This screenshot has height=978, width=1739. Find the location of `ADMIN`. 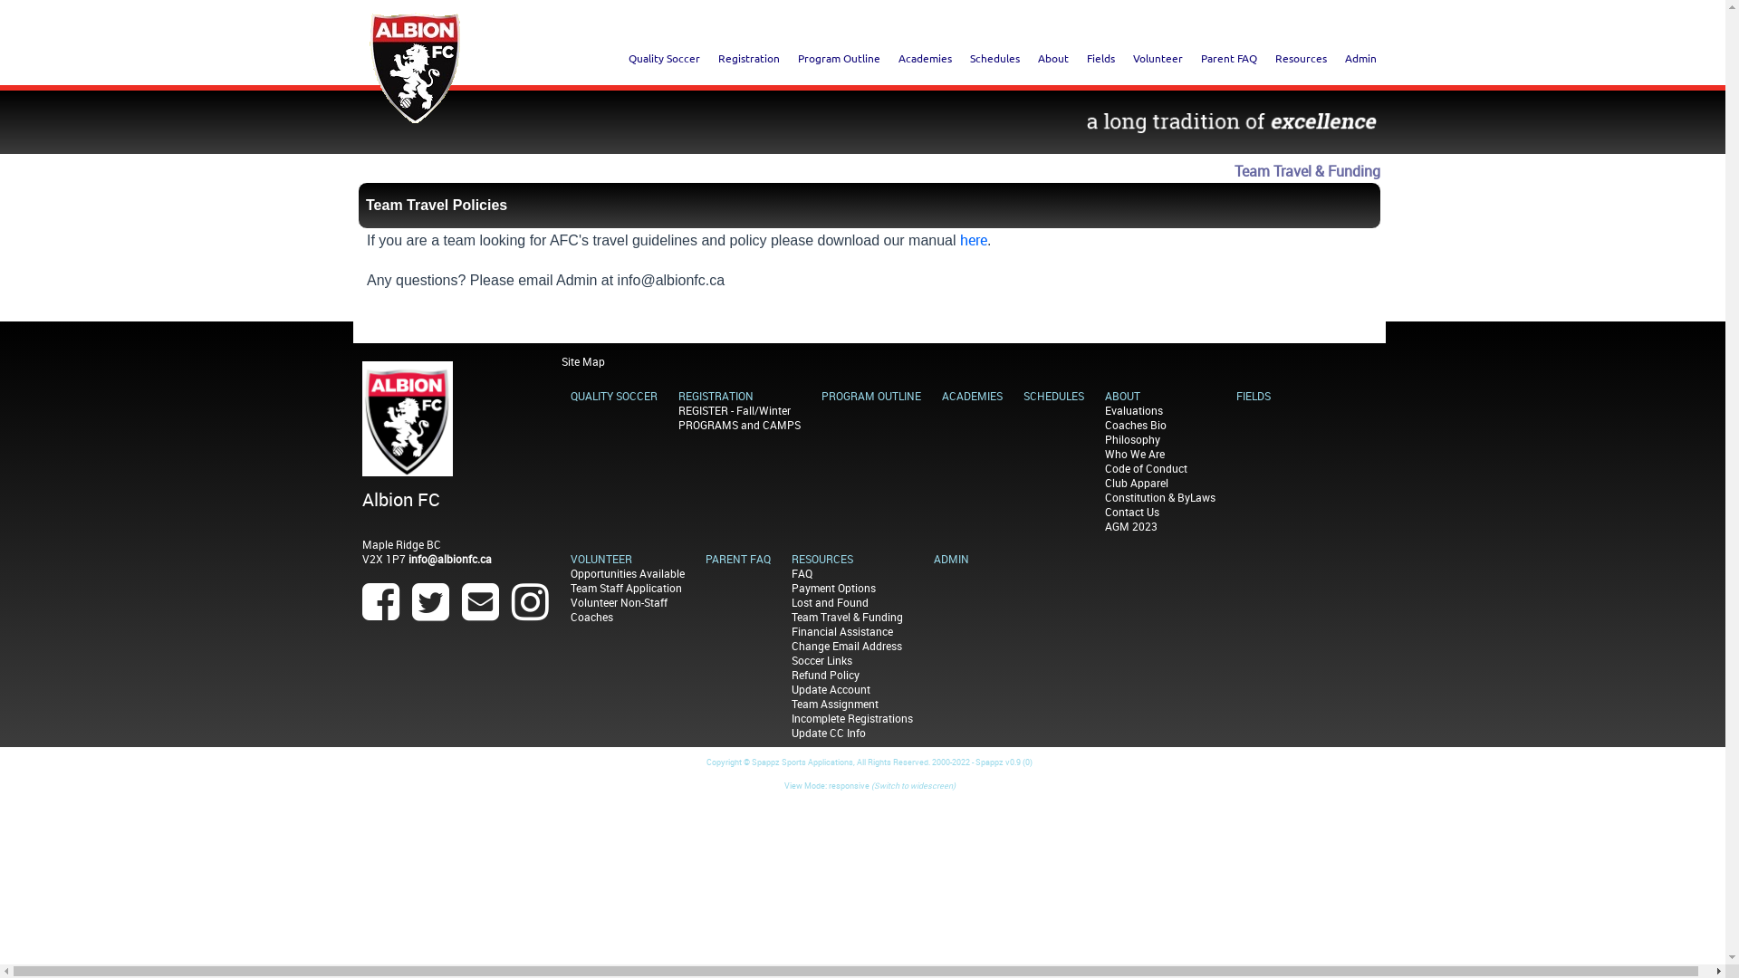

ADMIN is located at coordinates (951, 559).